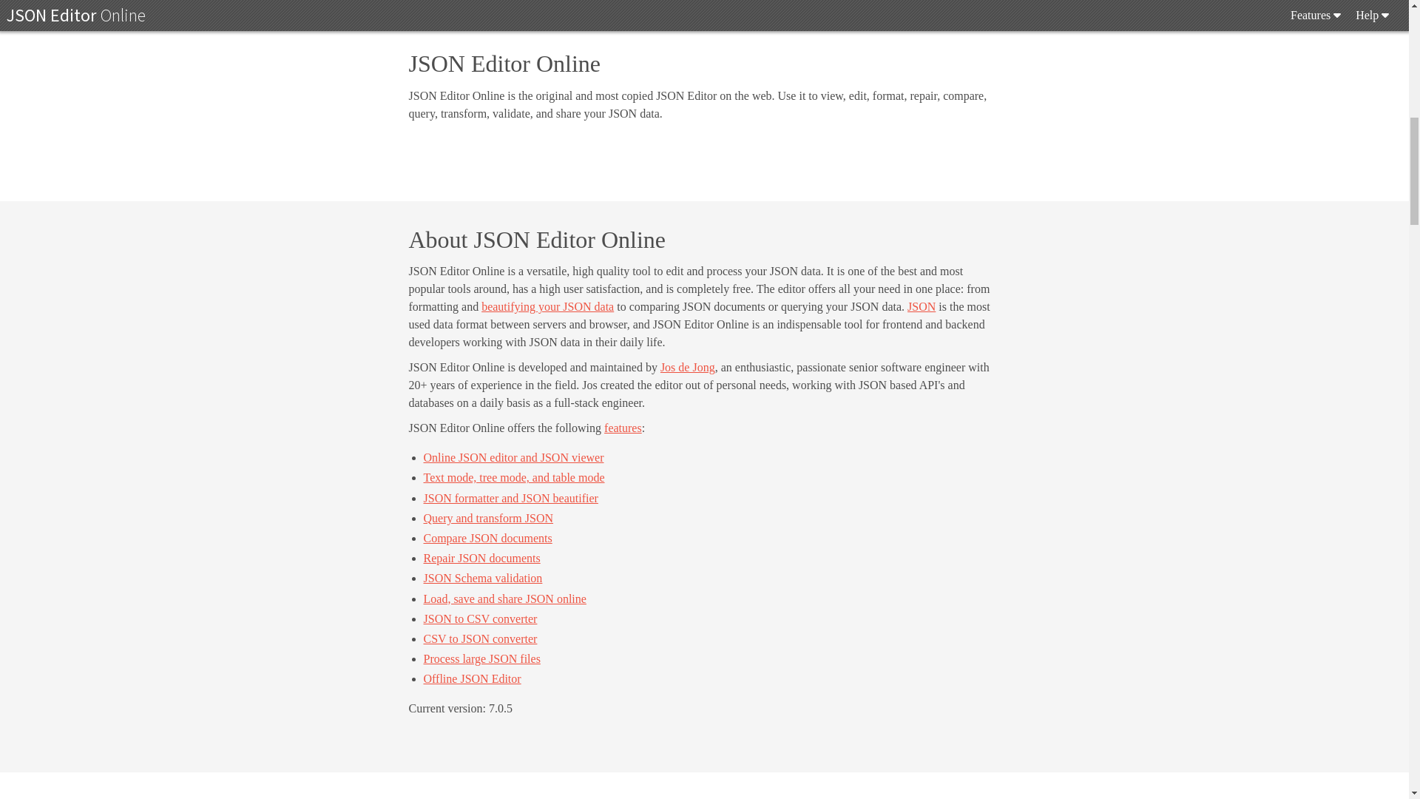 This screenshot has height=799, width=1420. Describe the element at coordinates (479, 618) in the screenshot. I see `JSON to CSV converter` at that location.